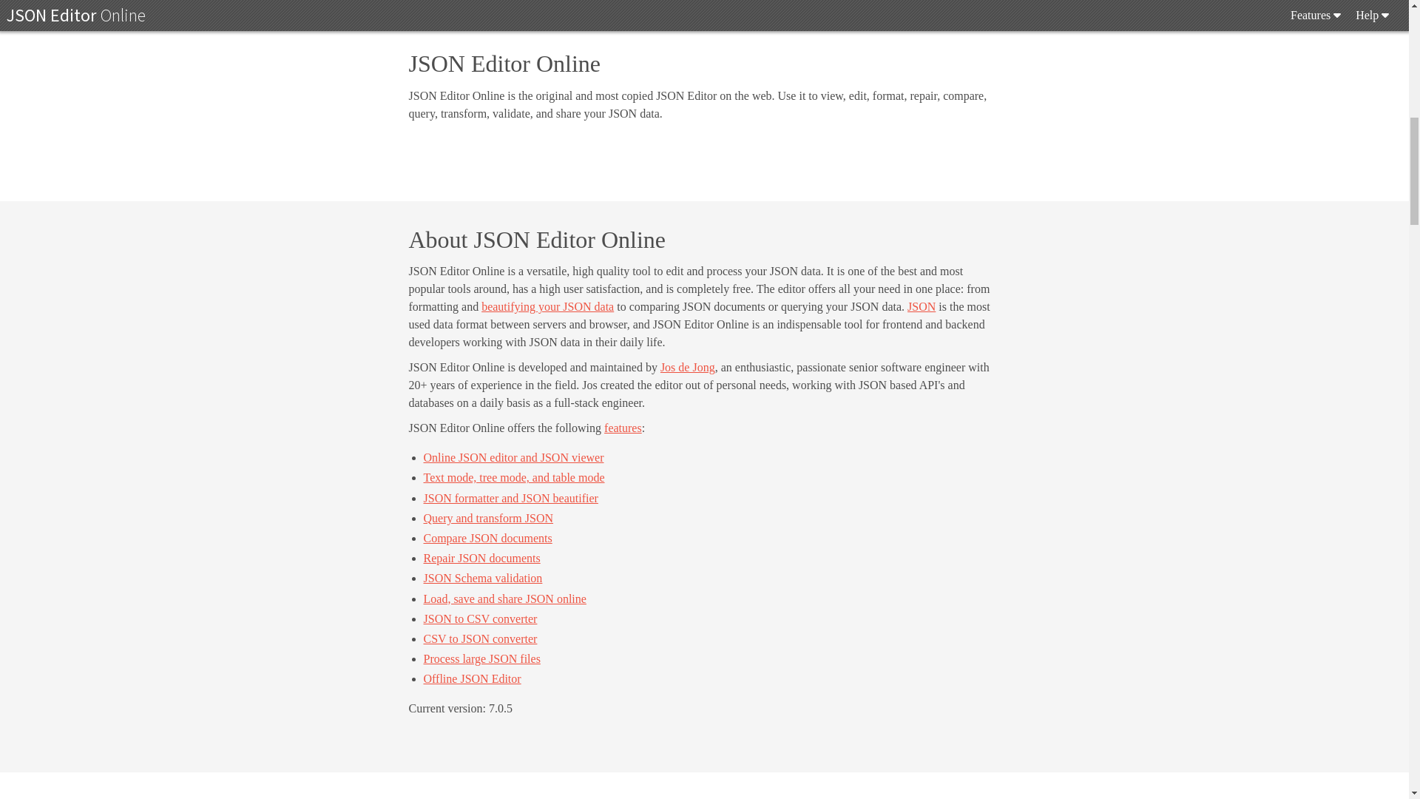 This screenshot has height=799, width=1420. Describe the element at coordinates (479, 618) in the screenshot. I see `JSON to CSV converter` at that location.